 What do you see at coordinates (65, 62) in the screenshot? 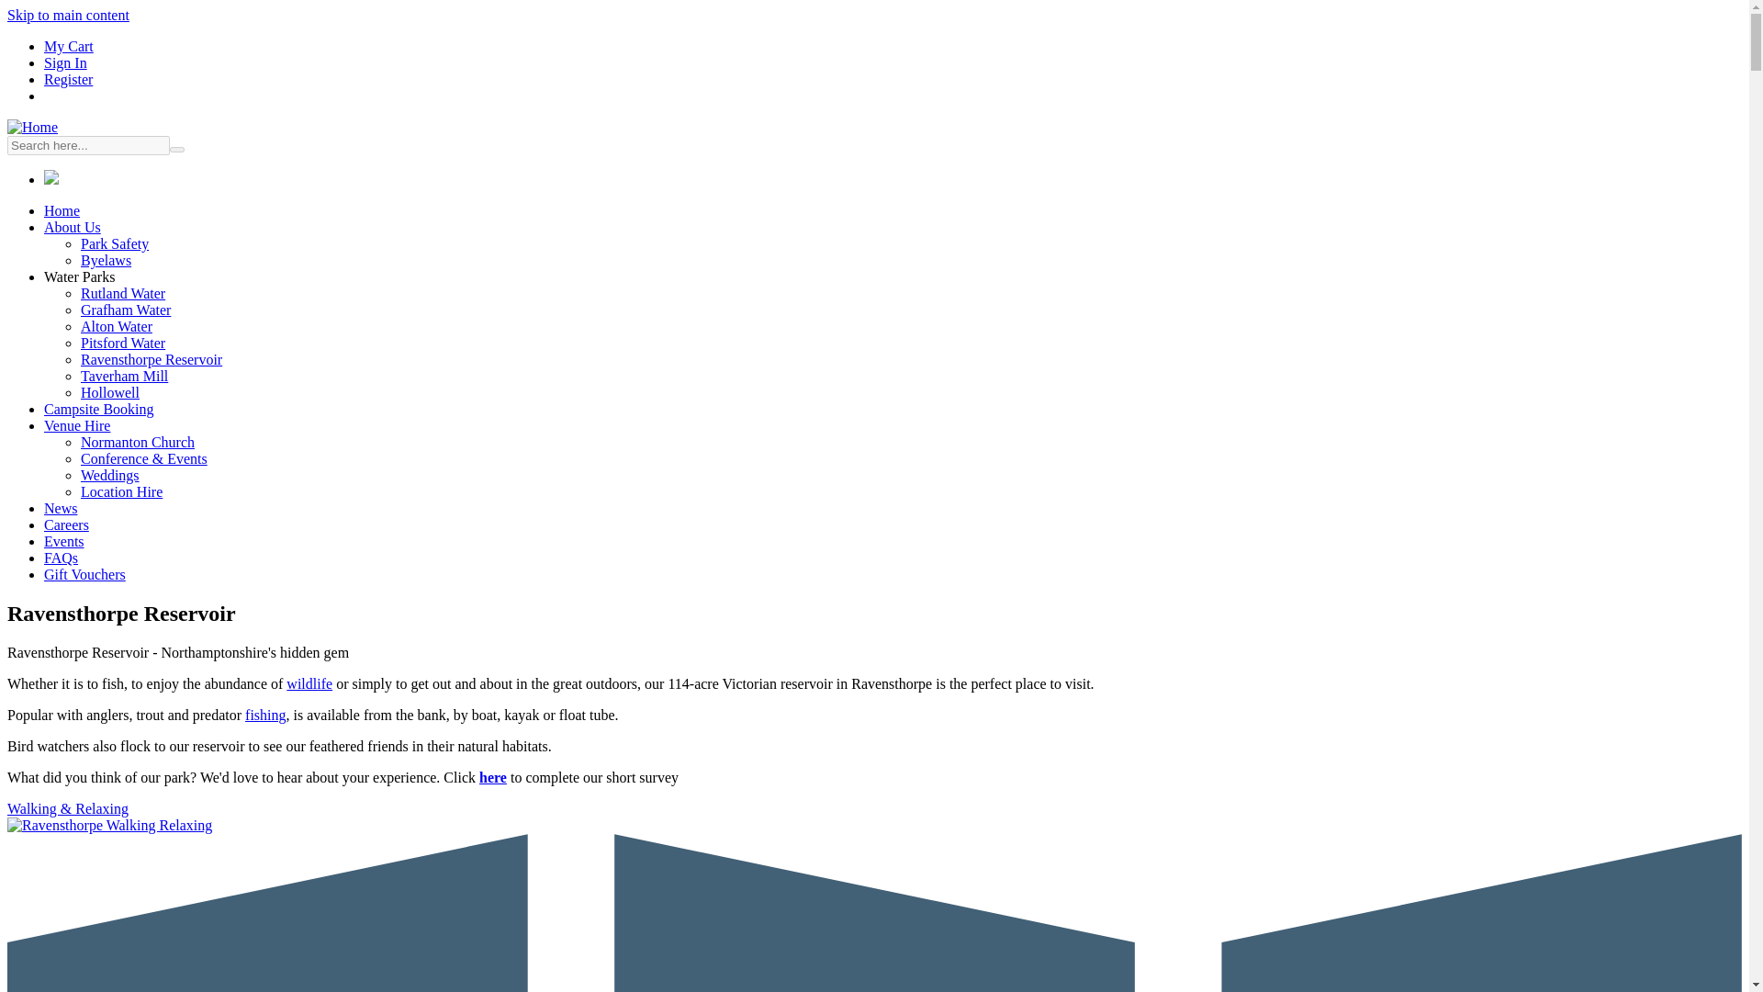
I see `Sign In` at bounding box center [65, 62].